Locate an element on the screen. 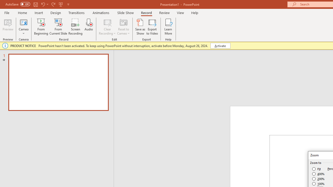 The width and height of the screenshot is (333, 187). Activate is located at coordinates (220, 46).